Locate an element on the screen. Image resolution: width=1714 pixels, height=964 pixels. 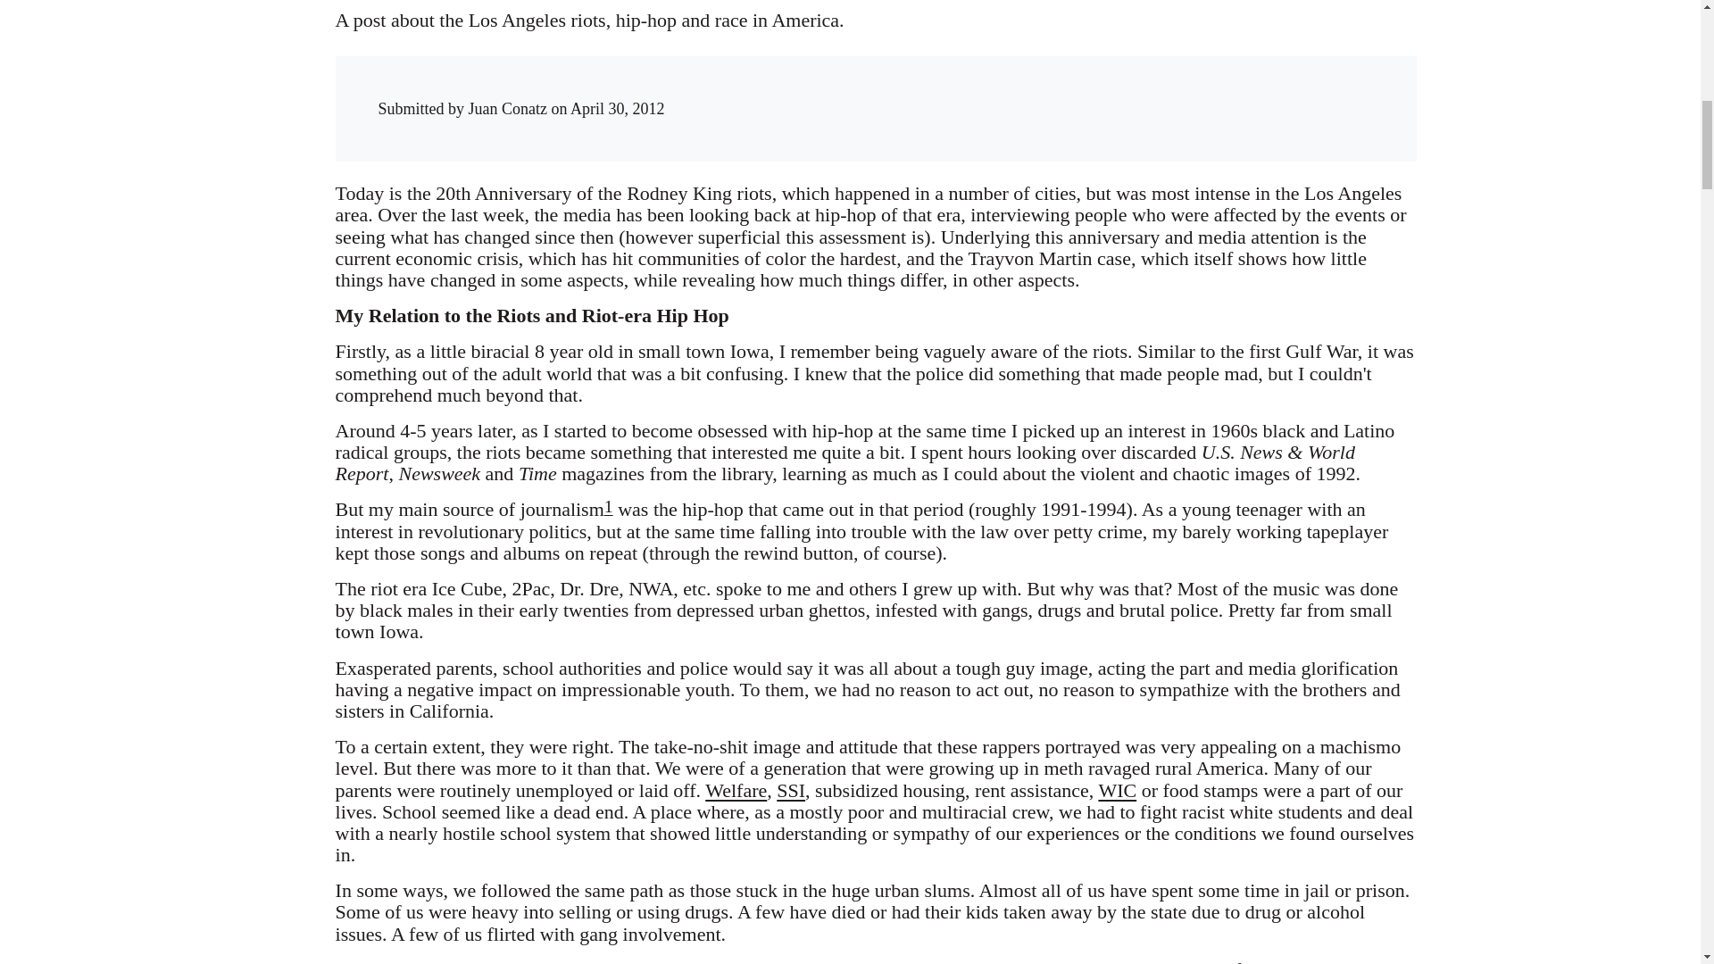
WIC is located at coordinates (1117, 789).